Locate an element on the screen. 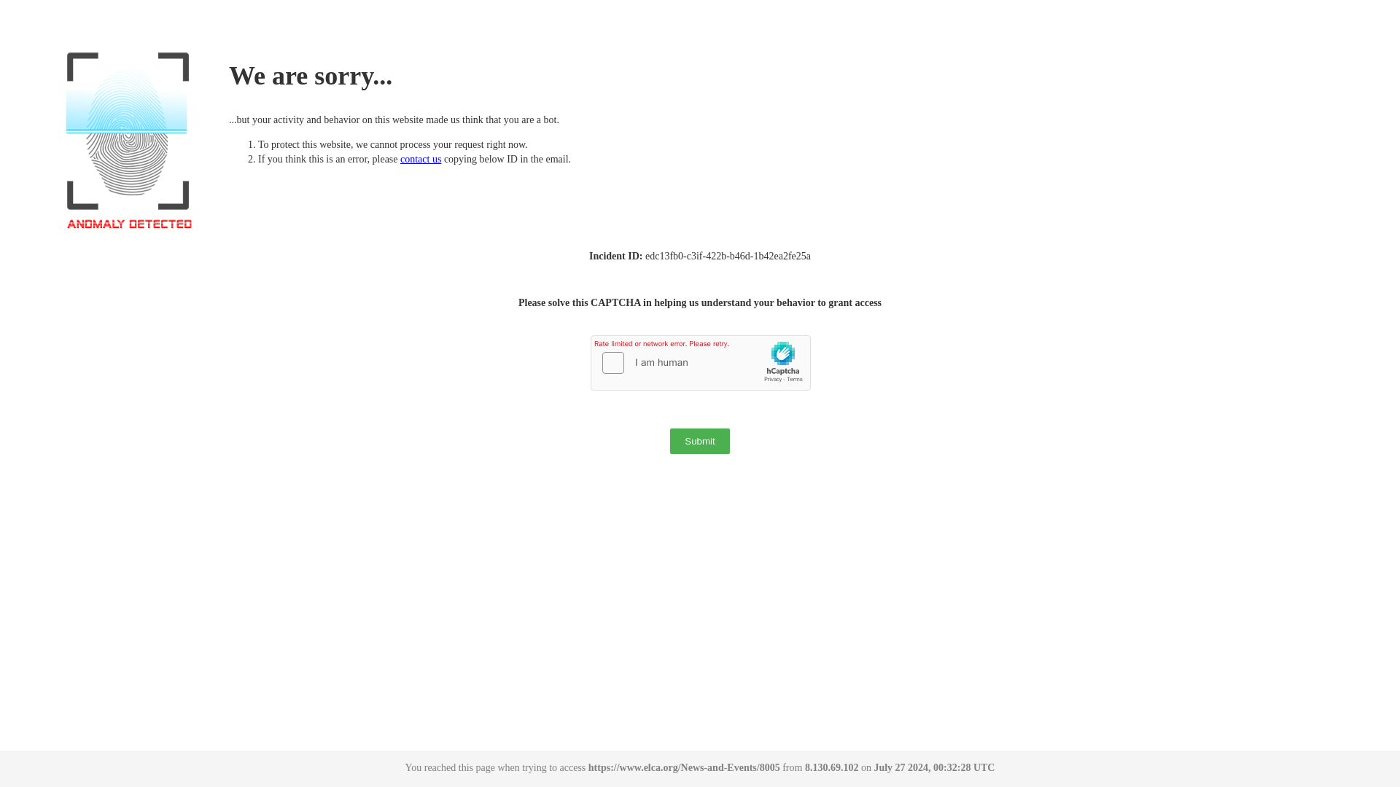 Image resolution: width=1400 pixels, height=787 pixels. contact us is located at coordinates (420, 159).